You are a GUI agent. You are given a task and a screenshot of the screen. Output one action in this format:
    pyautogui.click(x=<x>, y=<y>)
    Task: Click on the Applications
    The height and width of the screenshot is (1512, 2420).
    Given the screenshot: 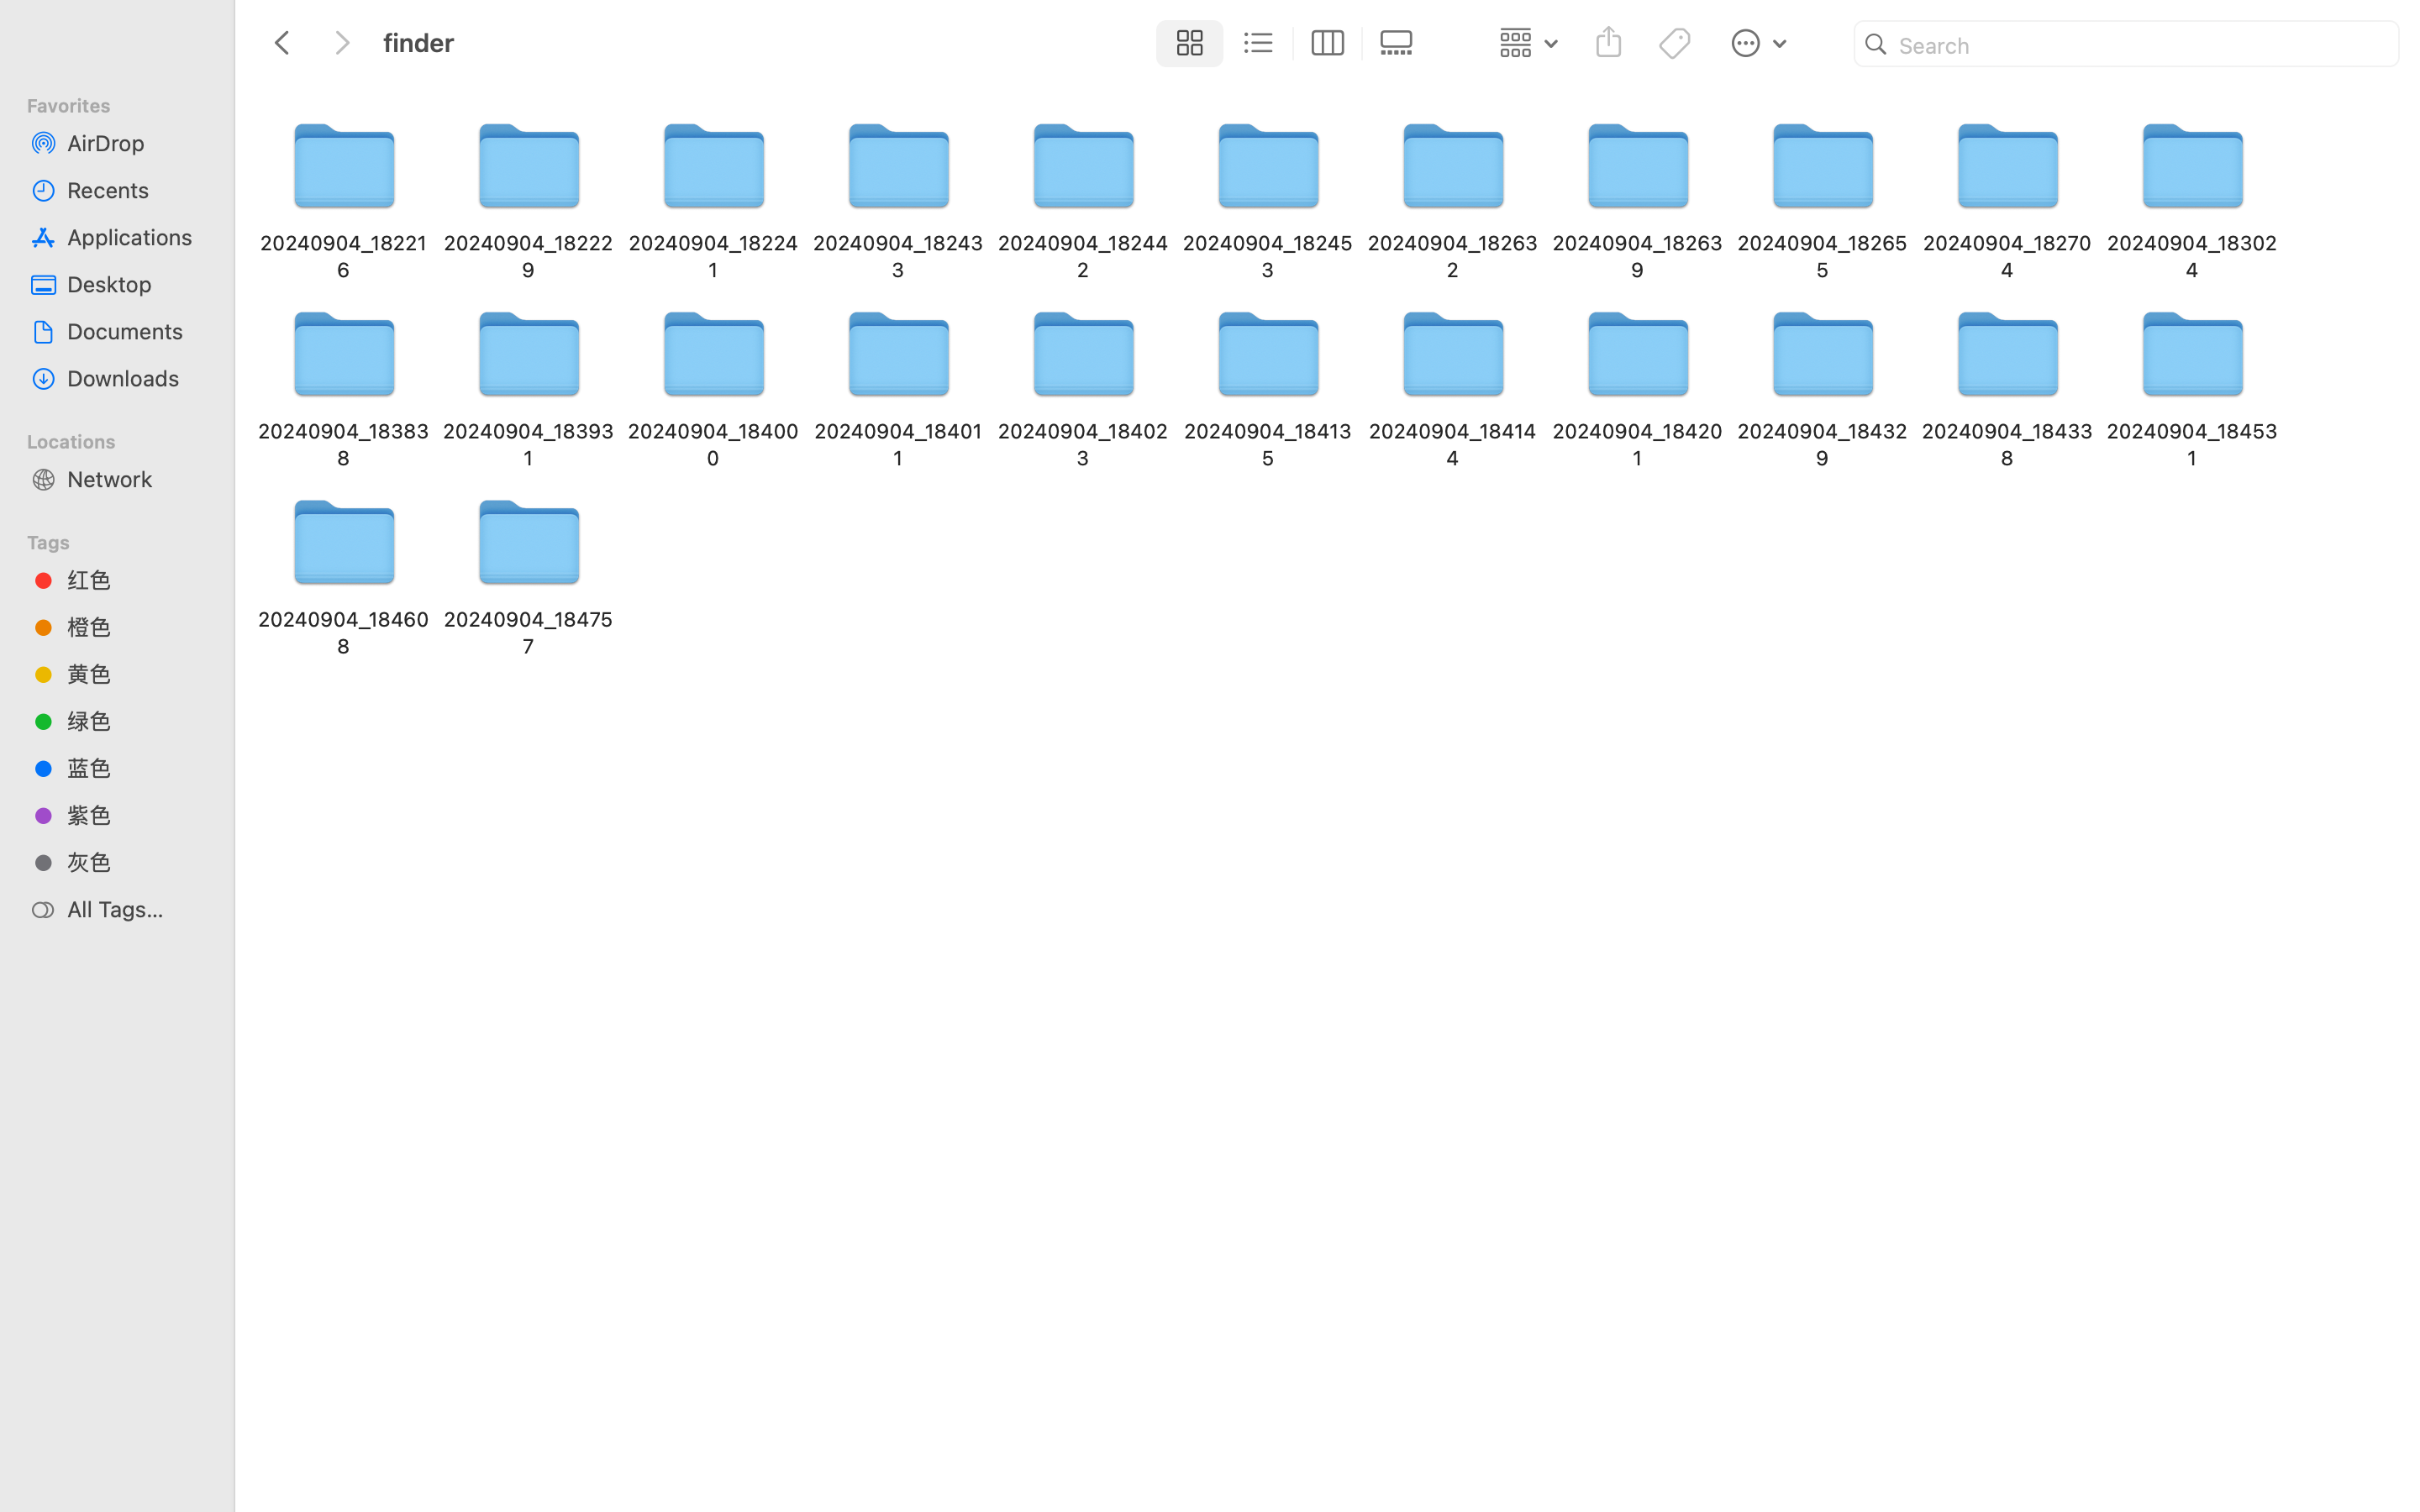 What is the action you would take?
    pyautogui.click(x=135, y=237)
    